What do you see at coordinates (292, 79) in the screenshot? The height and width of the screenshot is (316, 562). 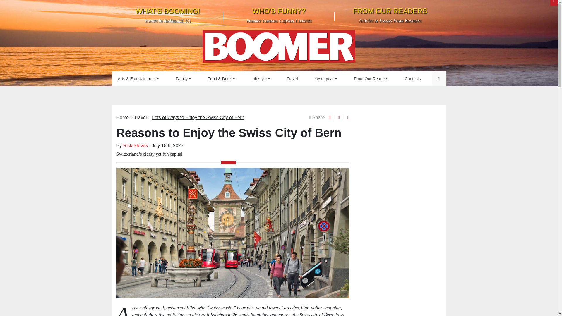 I see `From Our Readers` at bounding box center [292, 79].